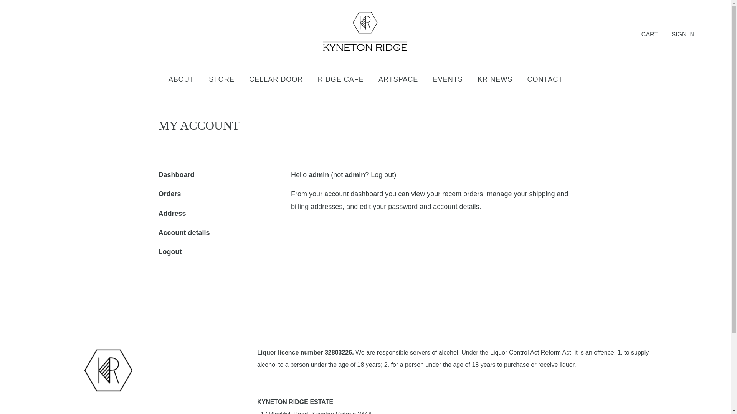 This screenshot has height=414, width=737. Describe the element at coordinates (649, 34) in the screenshot. I see `CART` at that location.